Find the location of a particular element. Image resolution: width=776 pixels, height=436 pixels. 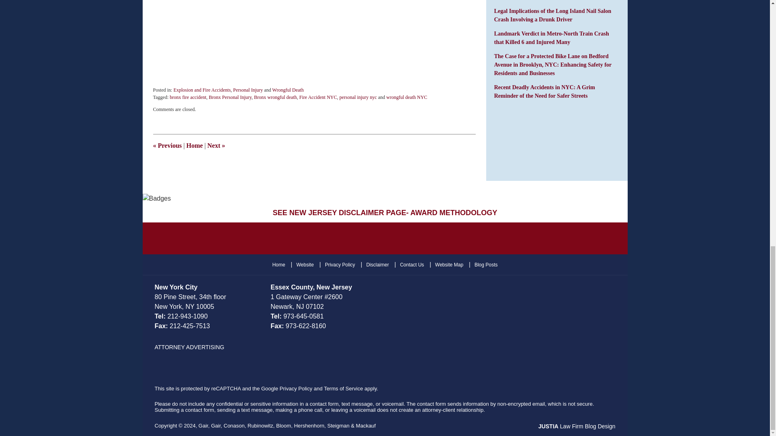

View all posts tagged with Bronx wrongful death is located at coordinates (275, 97).